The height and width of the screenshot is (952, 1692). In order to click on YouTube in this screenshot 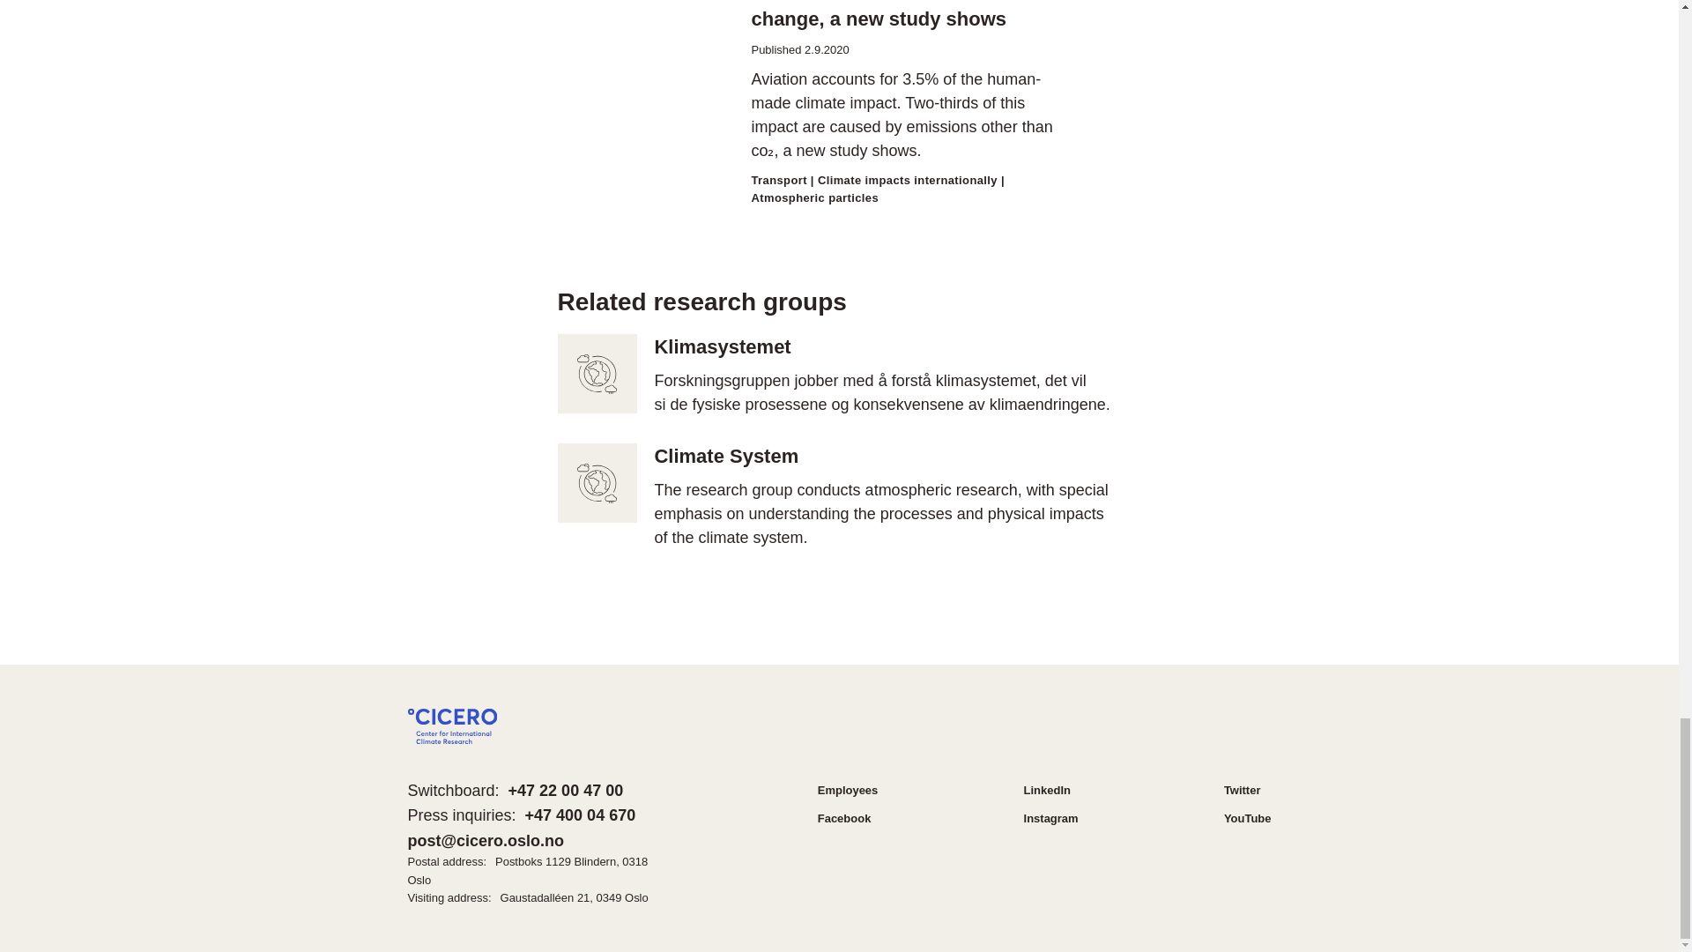, I will do `click(1248, 818)`.